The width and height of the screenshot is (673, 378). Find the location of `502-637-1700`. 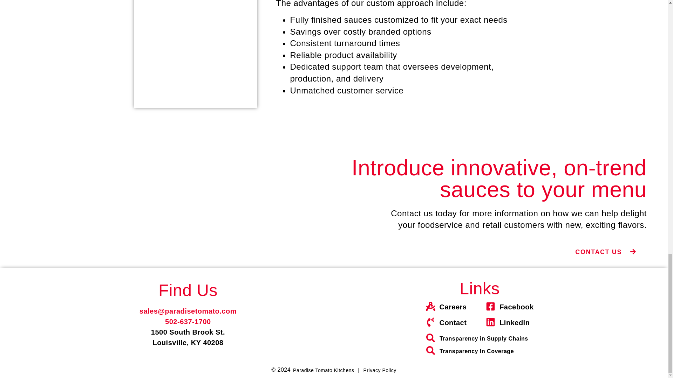

502-637-1700 is located at coordinates (188, 321).